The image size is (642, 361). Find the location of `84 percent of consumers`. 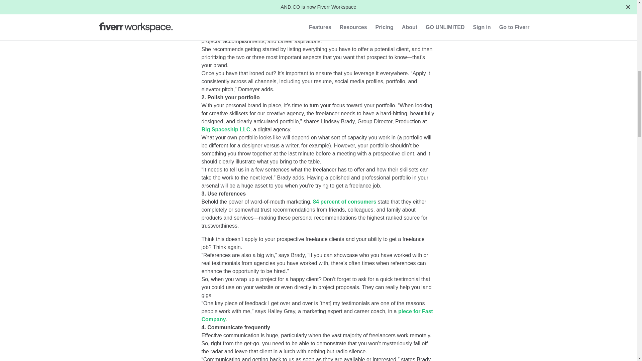

84 percent of consumers is located at coordinates (344, 202).